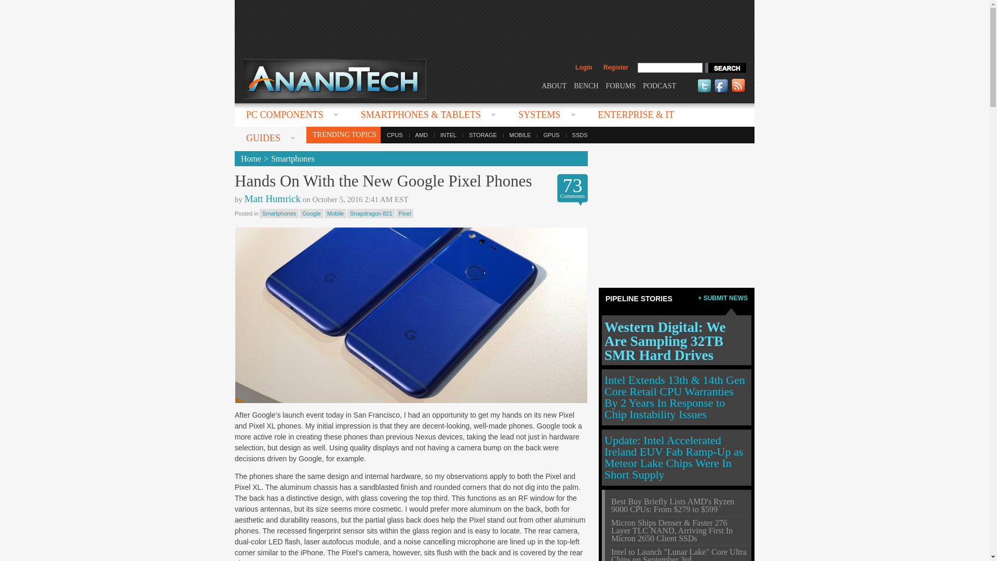  Describe the element at coordinates (586, 85) in the screenshot. I see `BENCH` at that location.